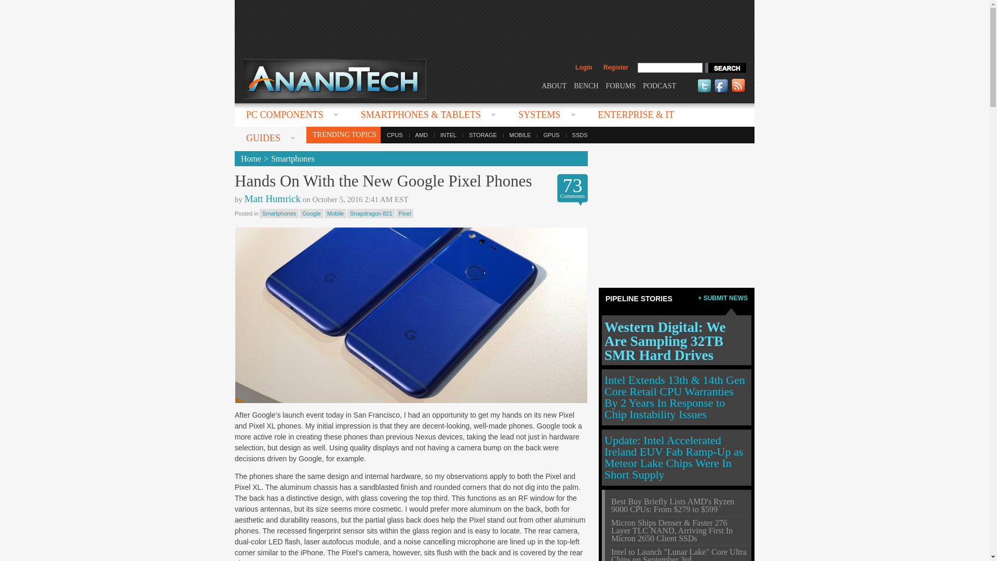  Describe the element at coordinates (586, 85) in the screenshot. I see `BENCH` at that location.